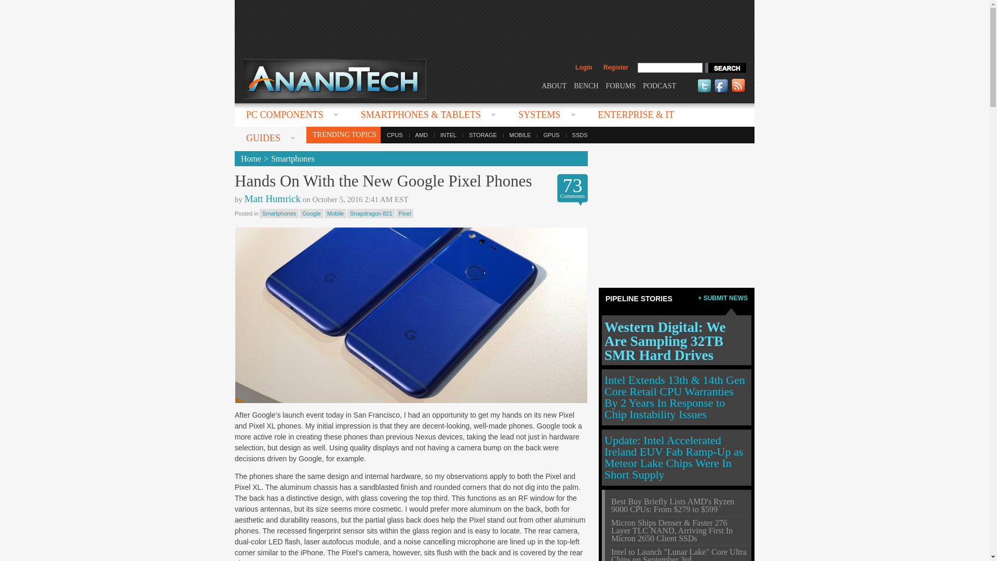  Describe the element at coordinates (586, 85) in the screenshot. I see `BENCH` at that location.